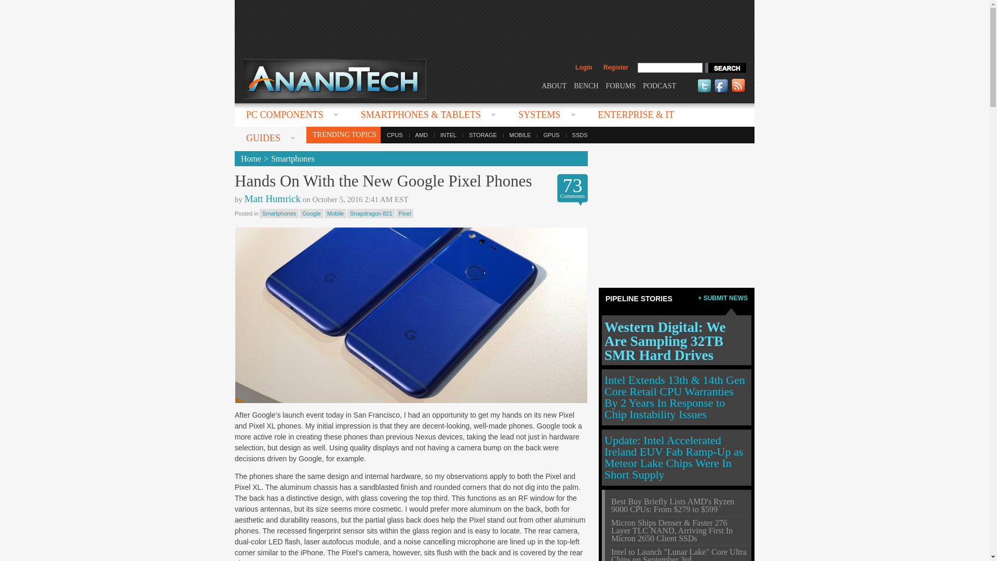  Describe the element at coordinates (586, 85) in the screenshot. I see `BENCH` at that location.